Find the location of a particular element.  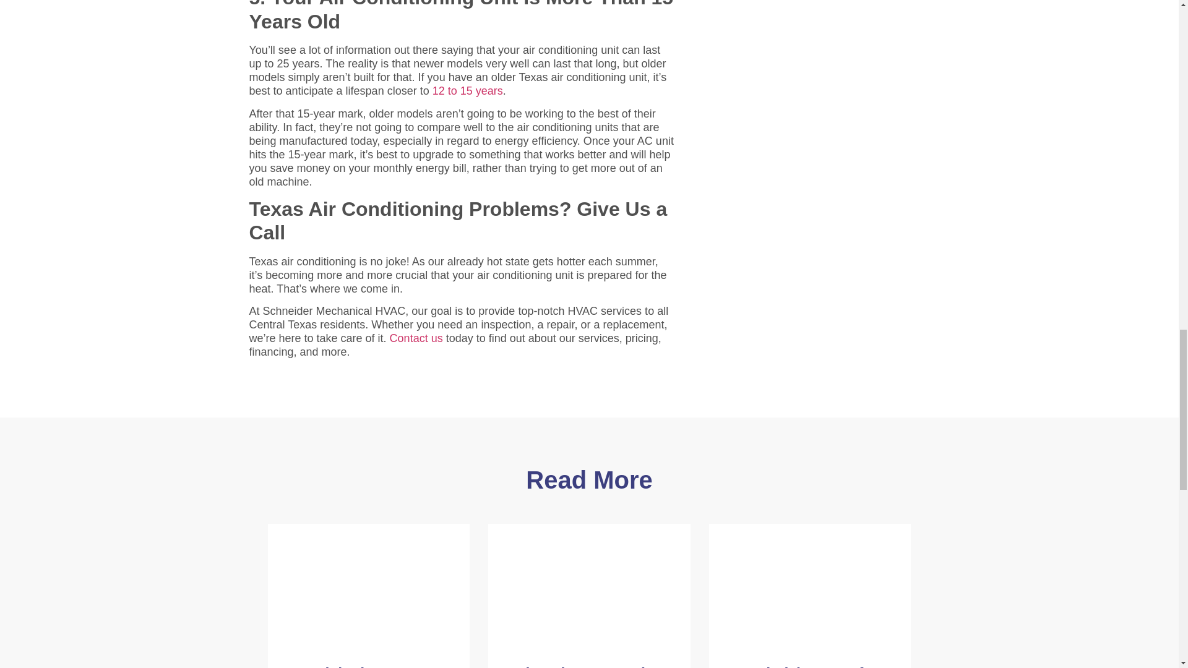

12 to 15 years is located at coordinates (467, 90).